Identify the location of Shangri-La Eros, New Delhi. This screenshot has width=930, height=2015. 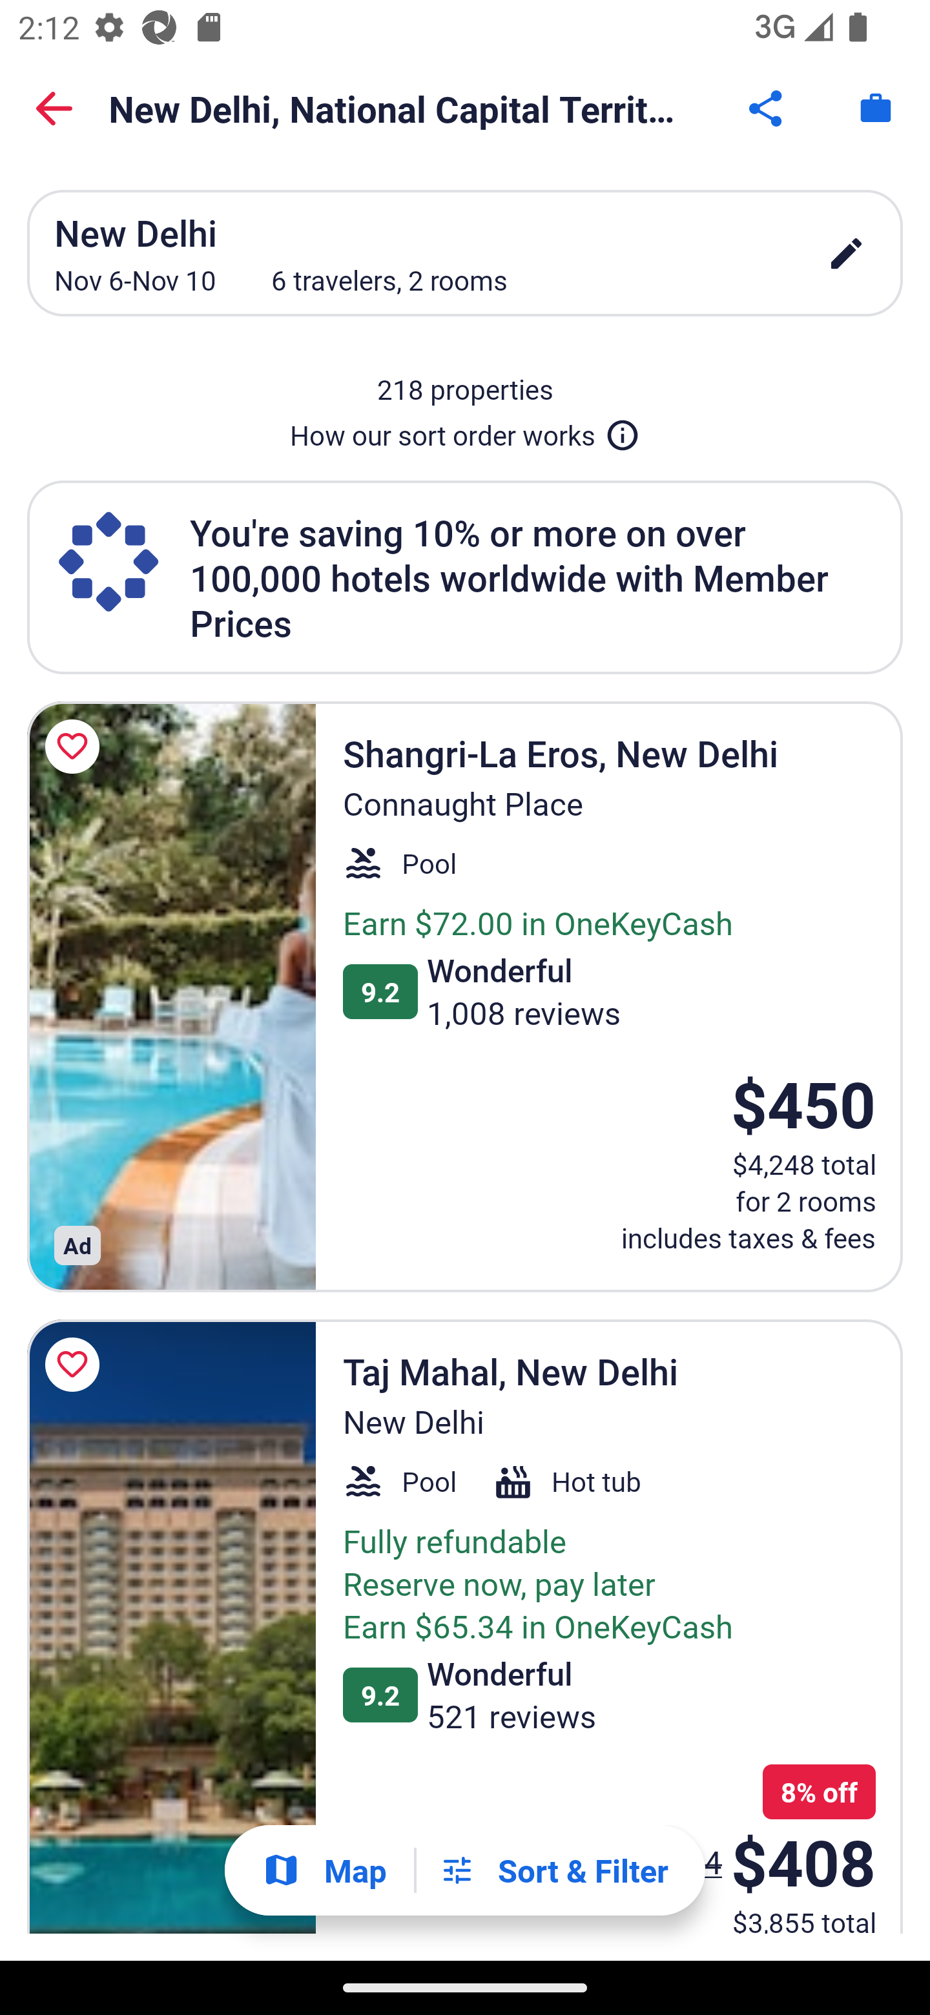
(171, 996).